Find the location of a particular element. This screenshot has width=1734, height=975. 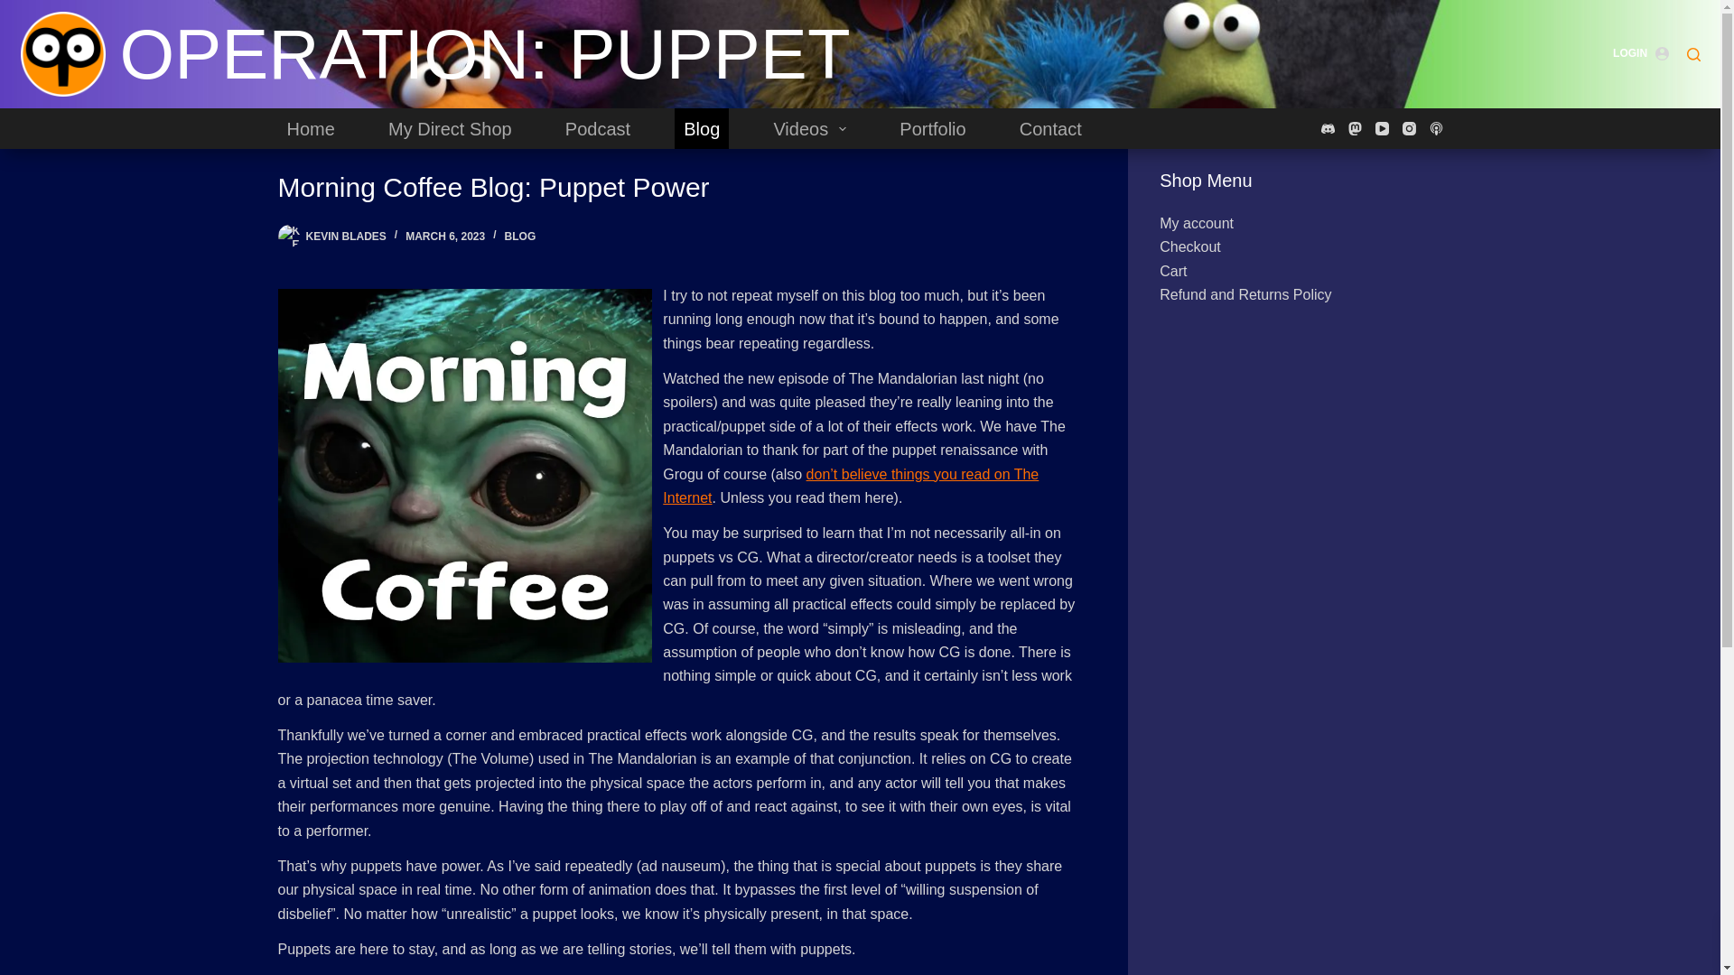

Blog is located at coordinates (701, 128).